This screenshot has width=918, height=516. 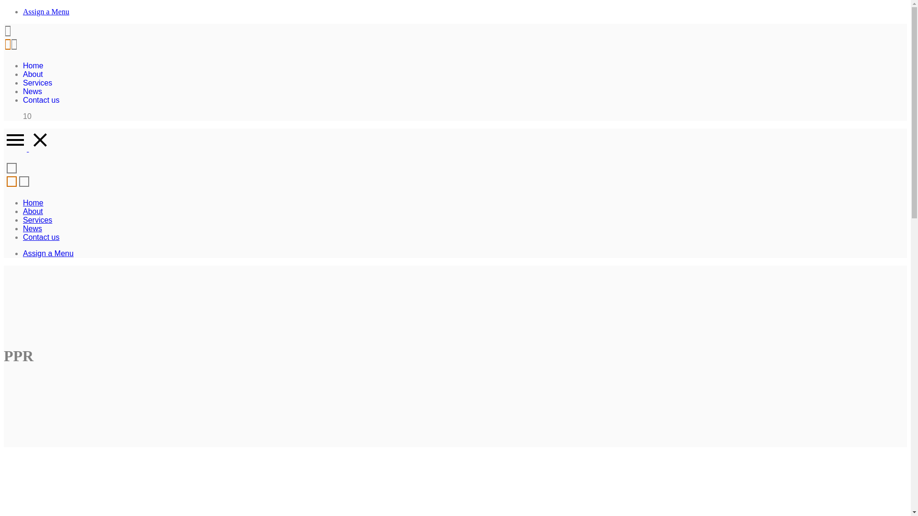 I want to click on Assign a Menu, so click(x=46, y=11).